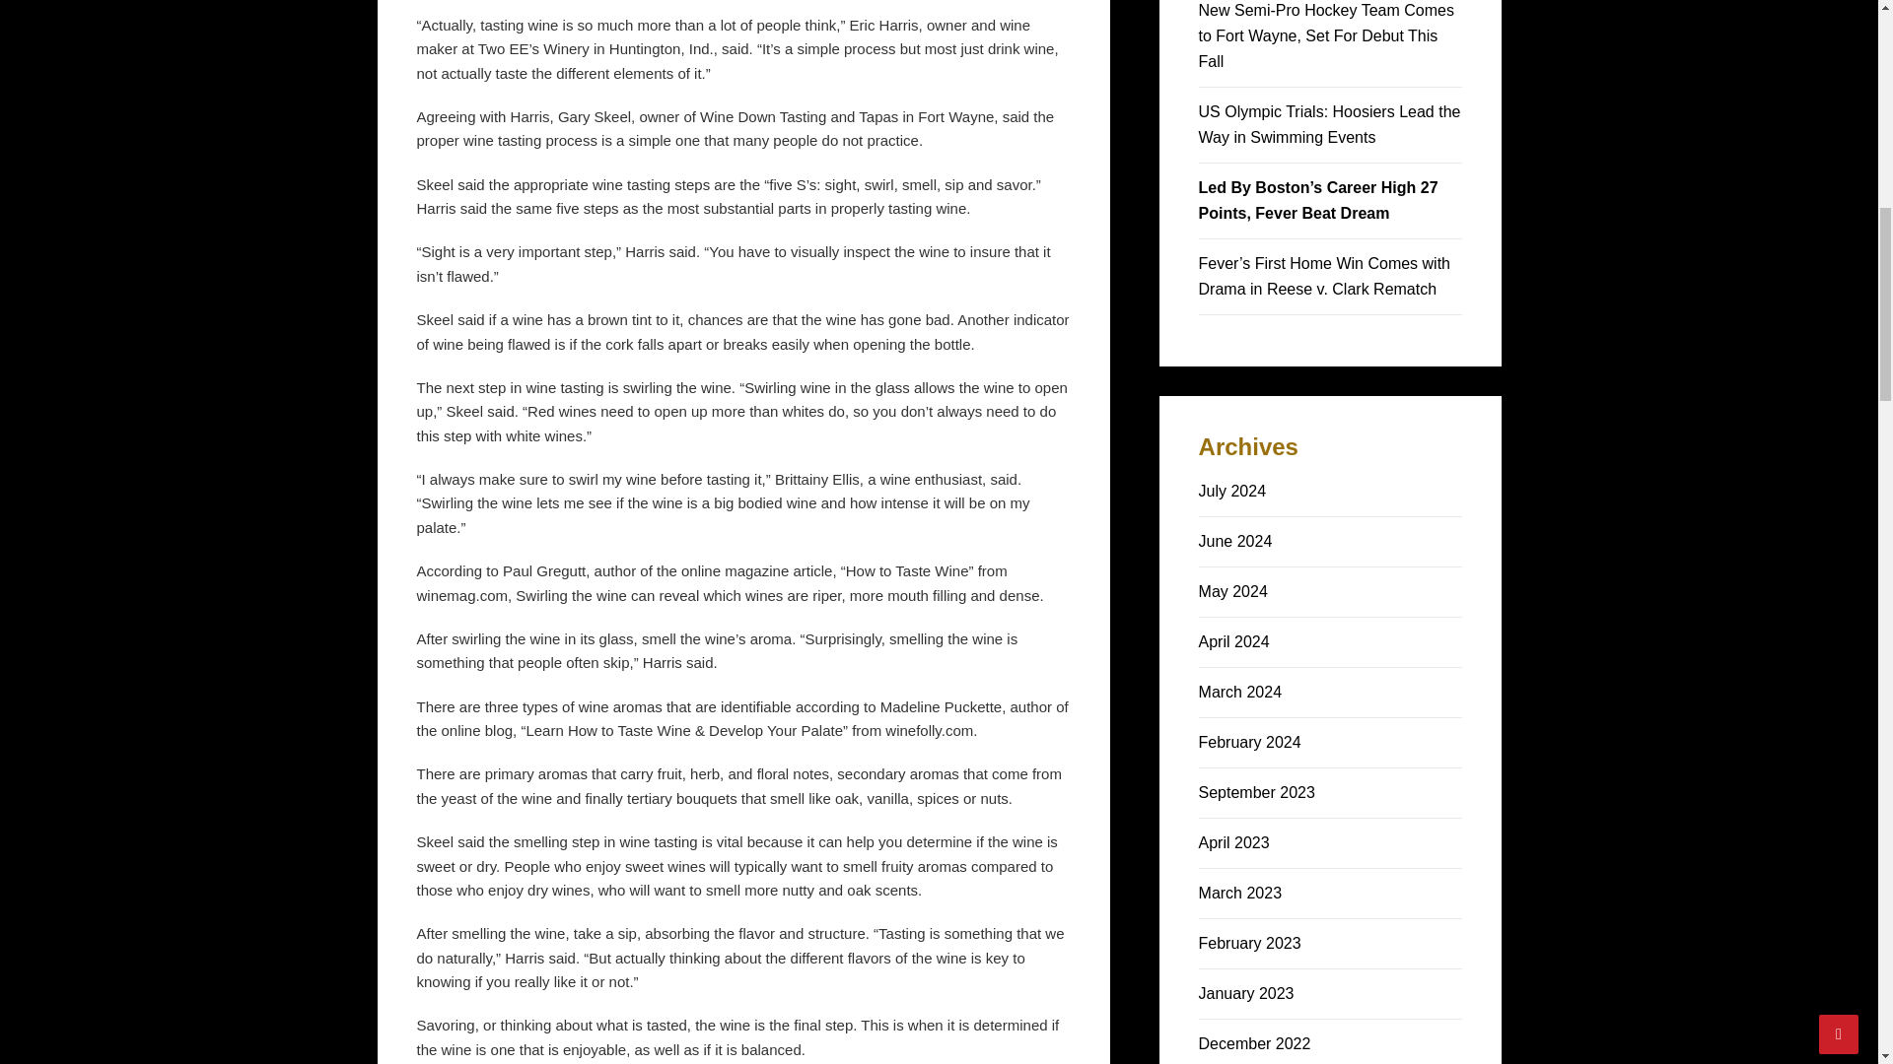 The width and height of the screenshot is (1893, 1064). I want to click on April 2023, so click(1234, 842).